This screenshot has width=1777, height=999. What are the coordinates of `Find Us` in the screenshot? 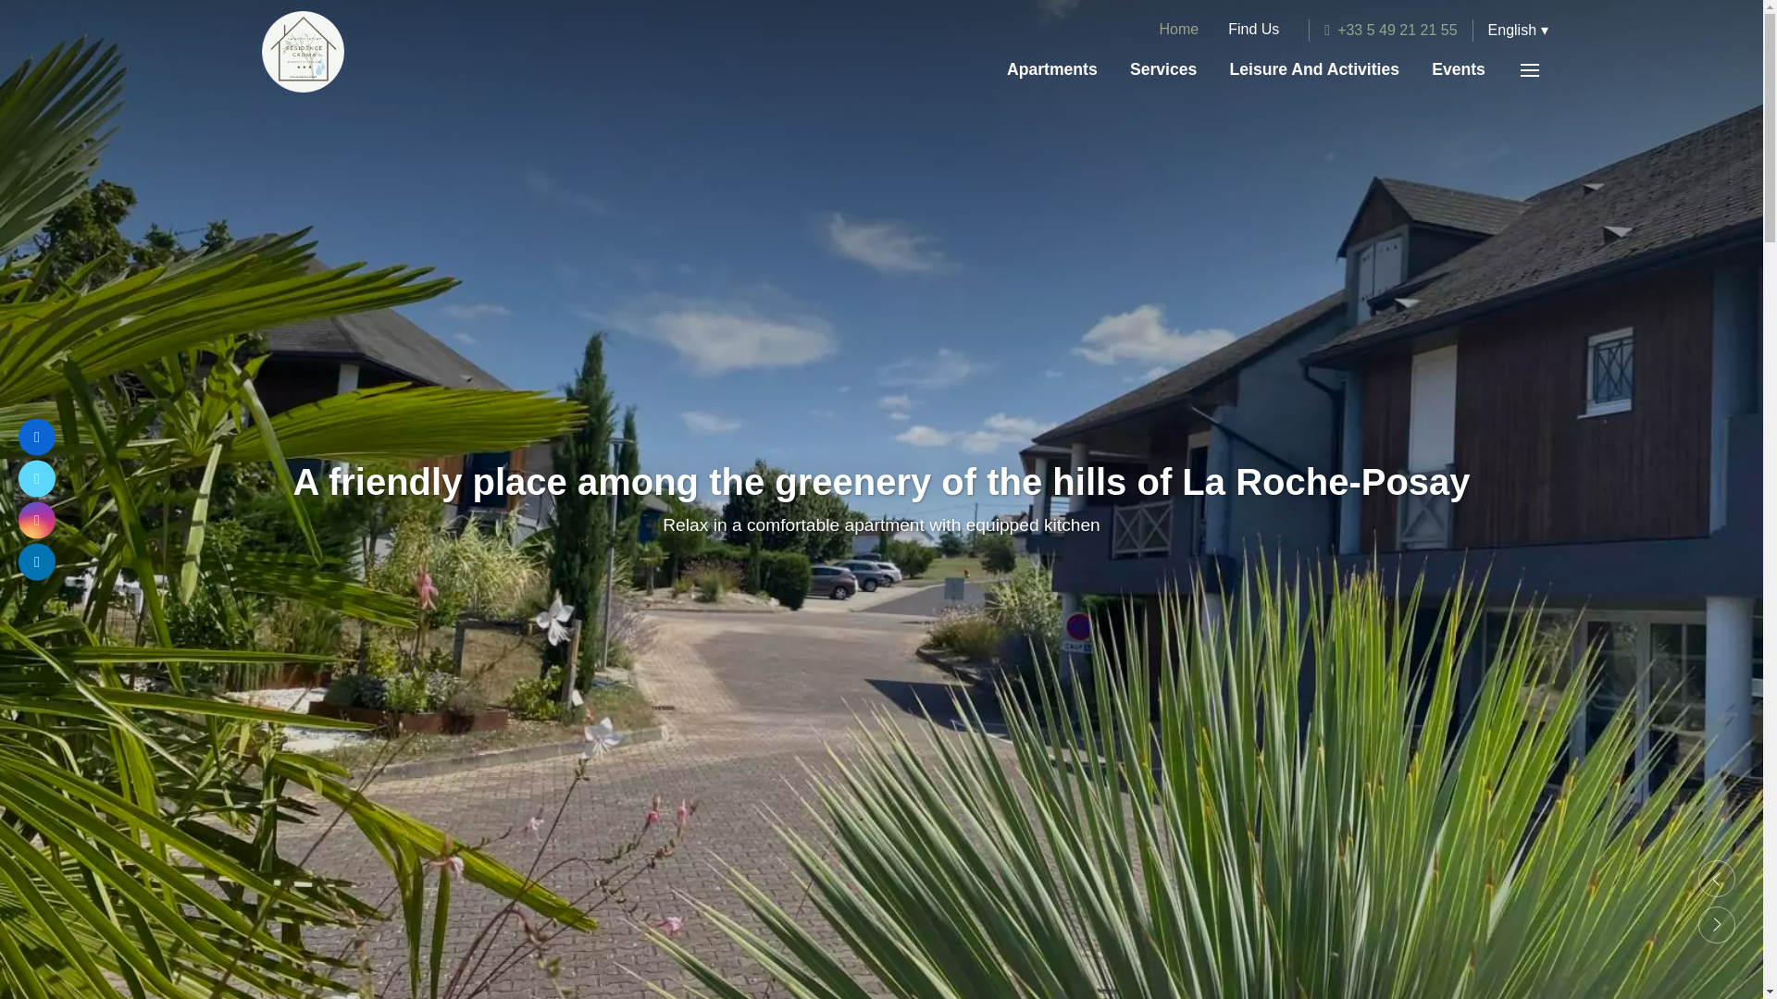 It's located at (1253, 30).